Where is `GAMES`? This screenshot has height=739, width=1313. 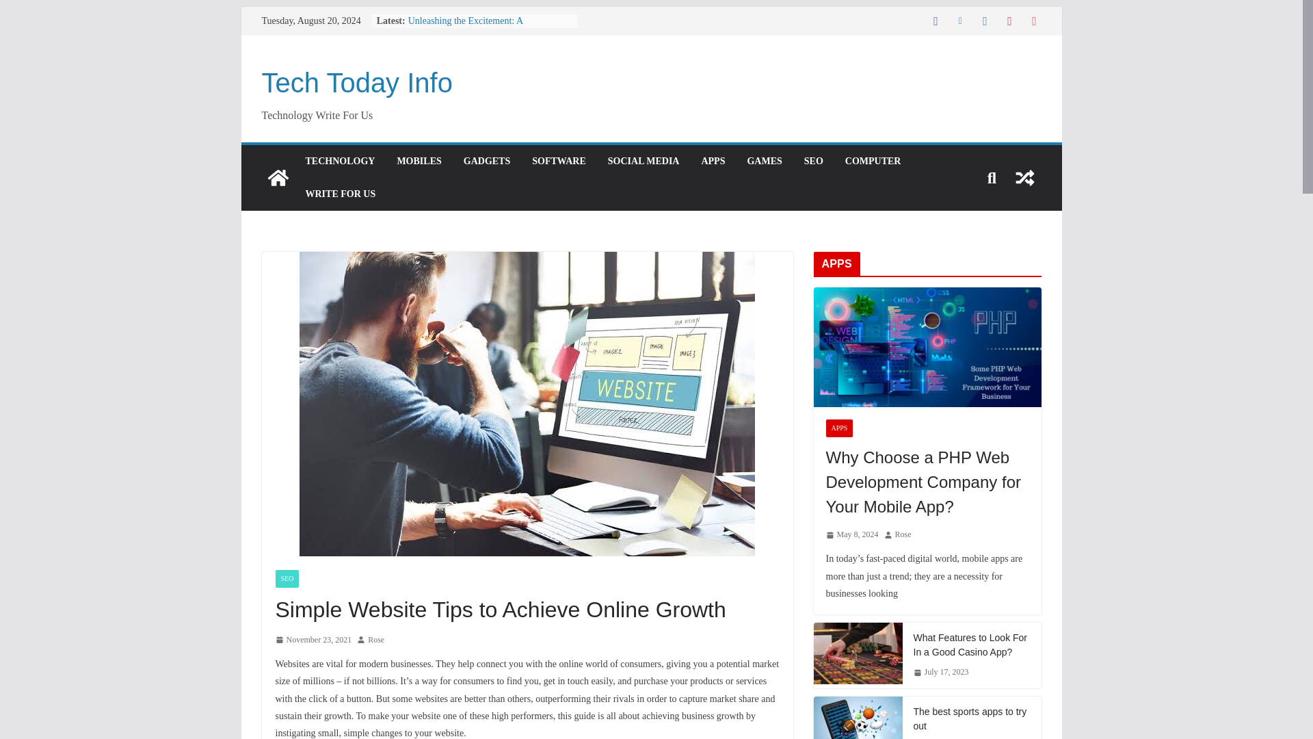
GAMES is located at coordinates (764, 161).